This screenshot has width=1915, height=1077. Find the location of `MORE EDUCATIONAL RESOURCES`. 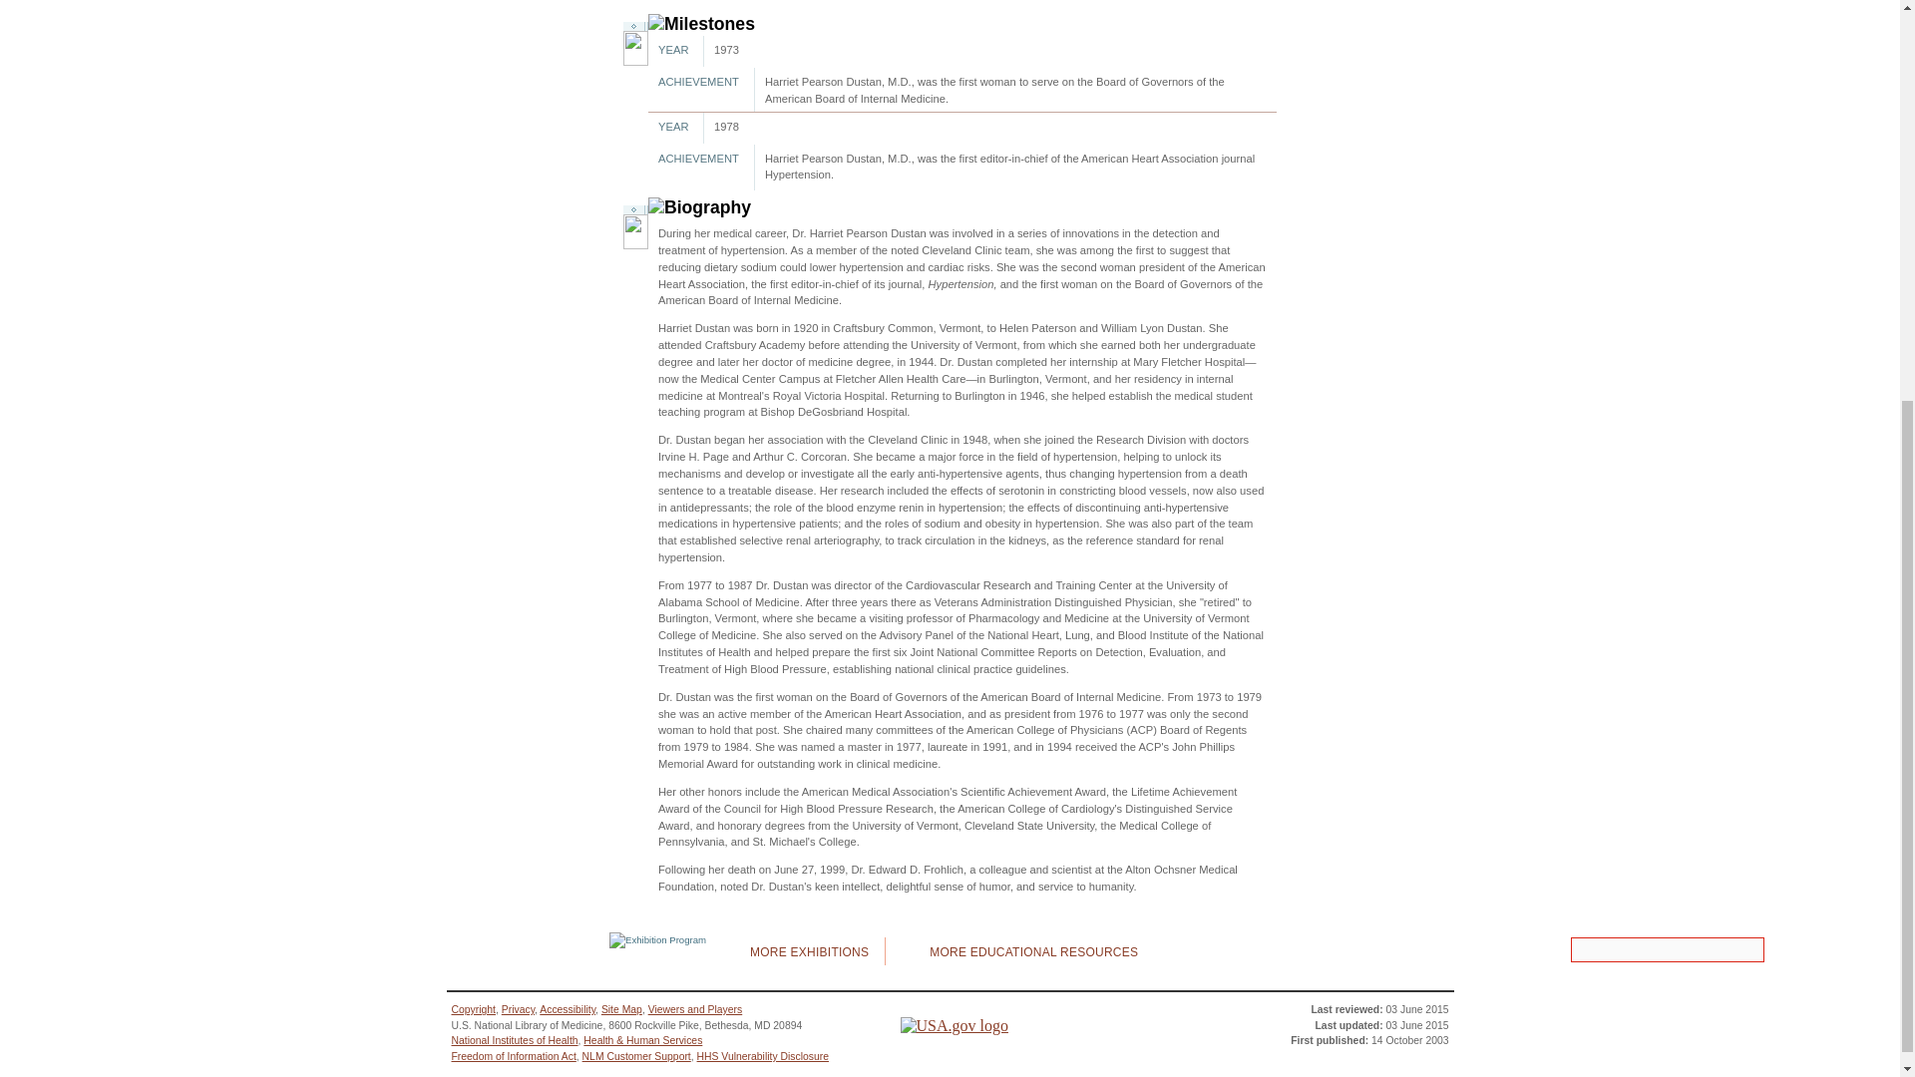

MORE EDUCATIONAL RESOURCES is located at coordinates (1018, 950).